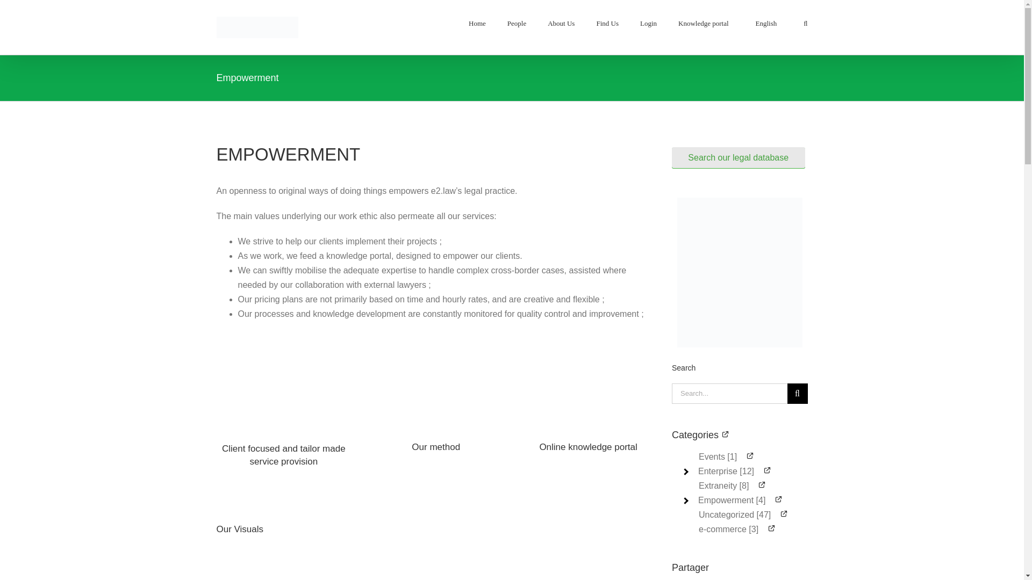 The height and width of the screenshot is (580, 1032). What do you see at coordinates (703, 23) in the screenshot?
I see `Knowledge portal` at bounding box center [703, 23].